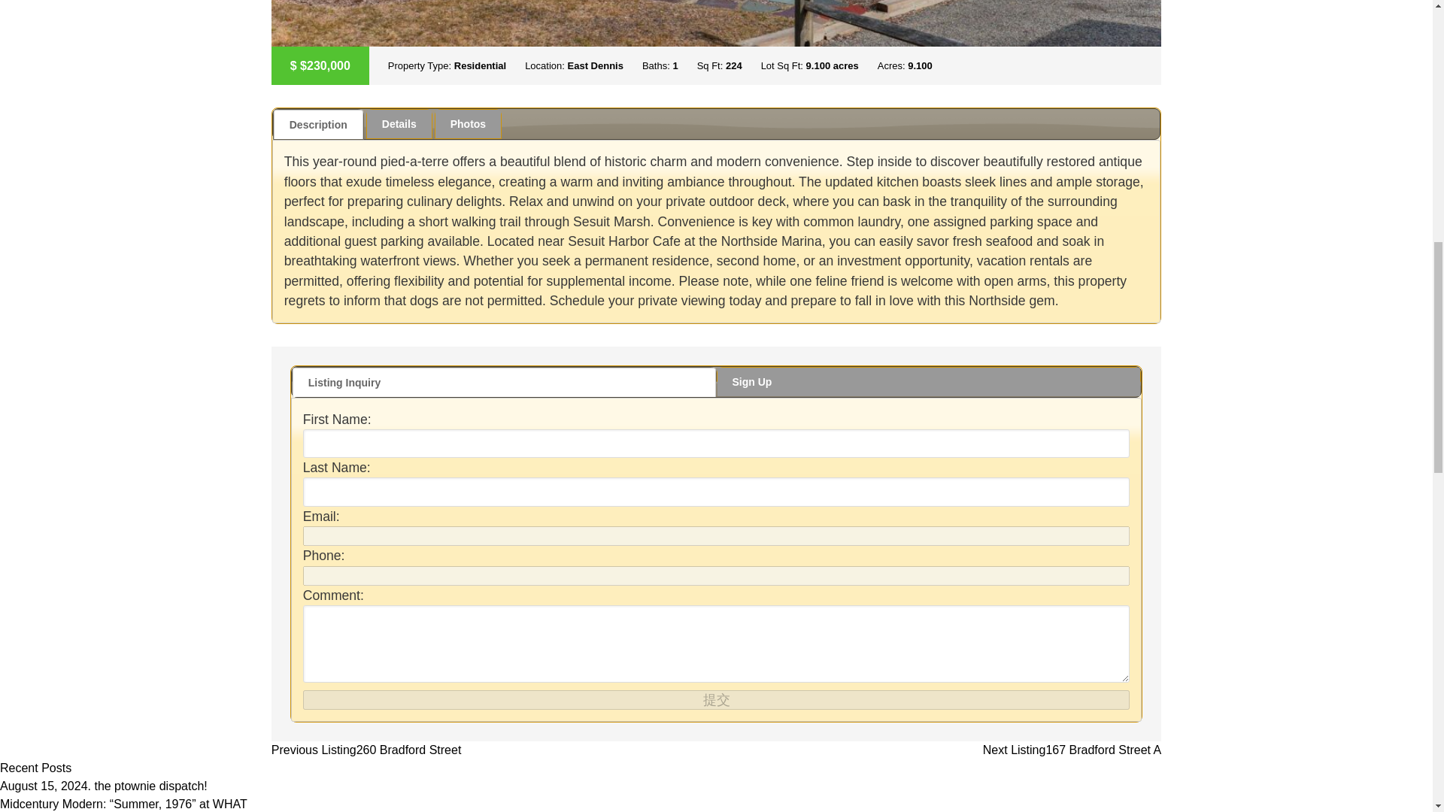  I want to click on Sign Up, so click(929, 382).